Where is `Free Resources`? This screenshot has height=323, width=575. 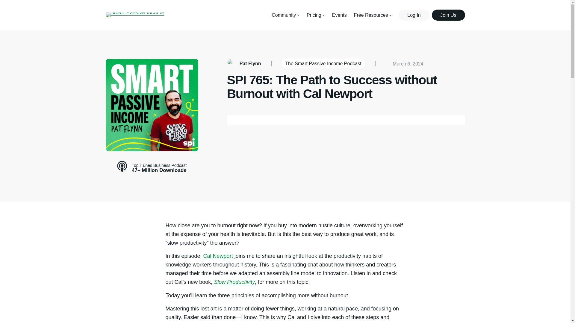 Free Resources is located at coordinates (371, 15).